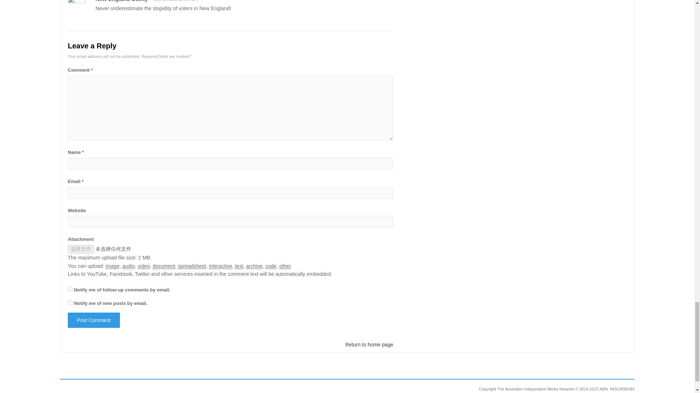 The image size is (700, 393). I want to click on subscribe, so click(70, 303).